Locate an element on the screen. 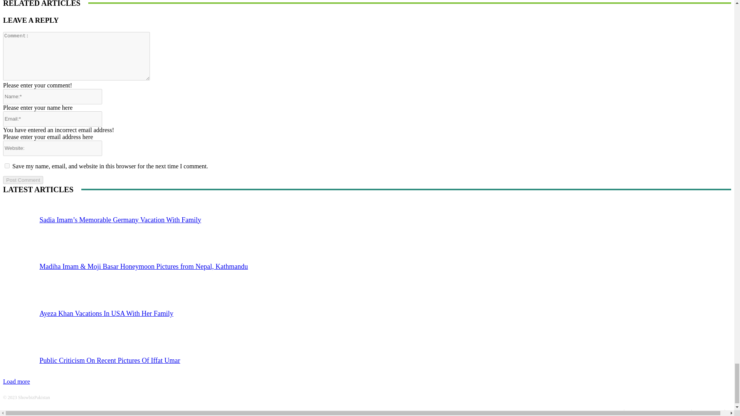 The image size is (740, 416). yes is located at coordinates (7, 166).